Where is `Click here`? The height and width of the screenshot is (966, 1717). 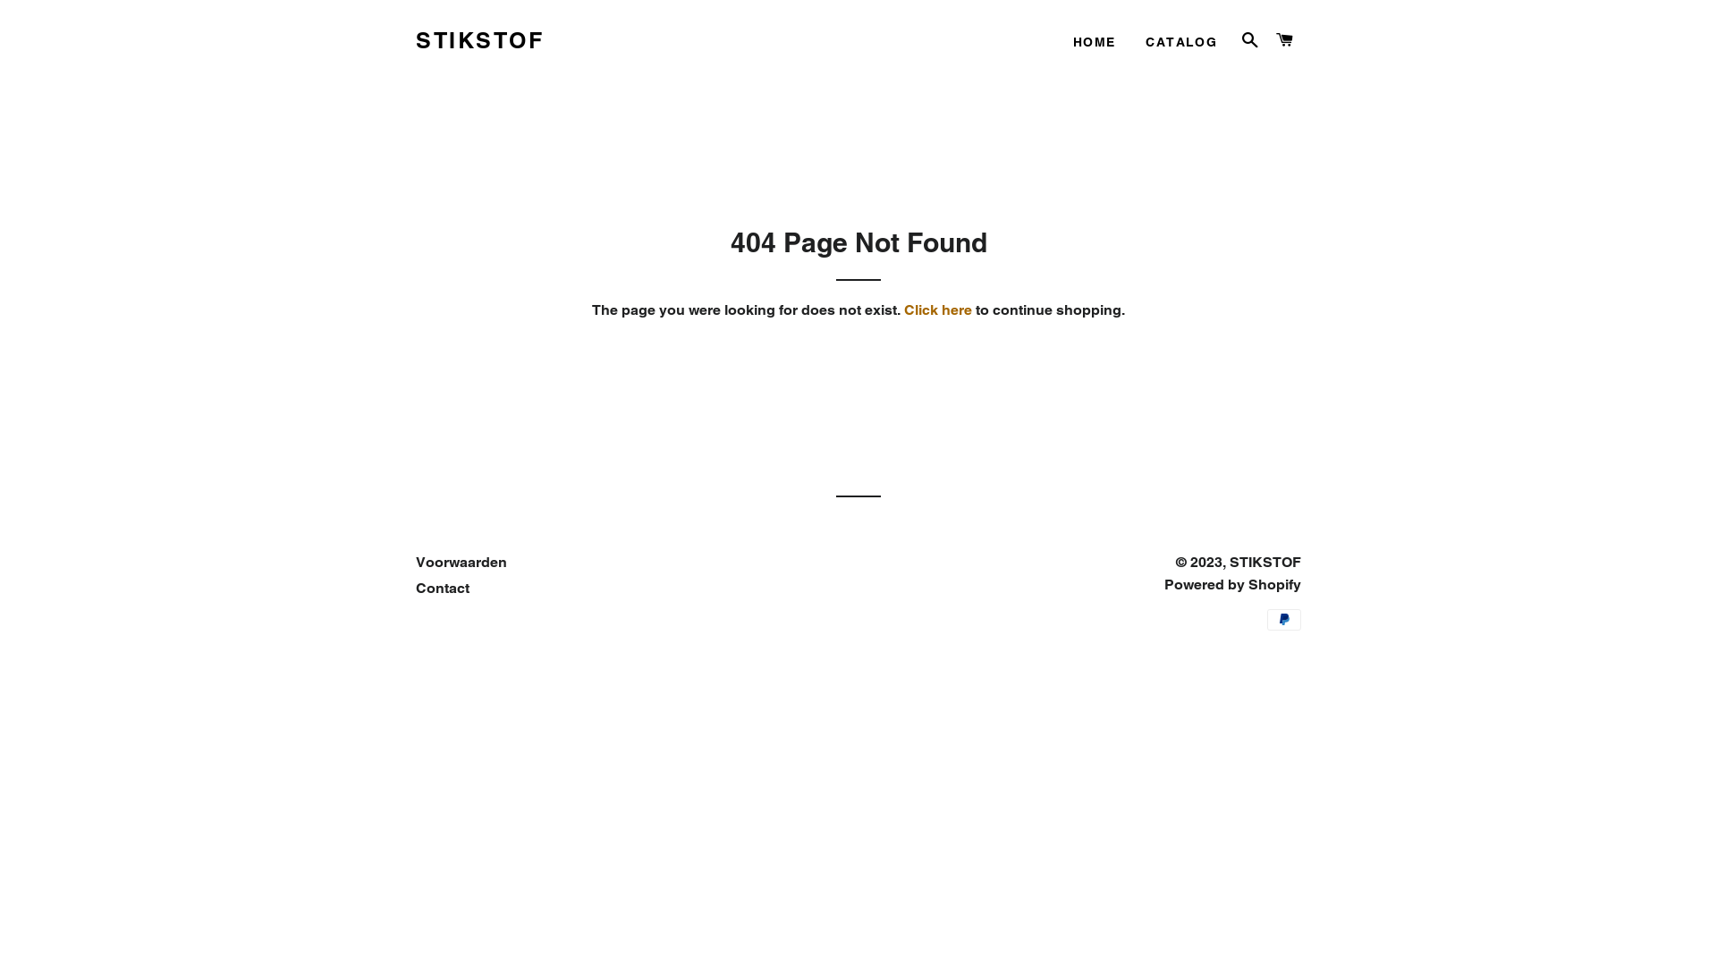 Click here is located at coordinates (938, 309).